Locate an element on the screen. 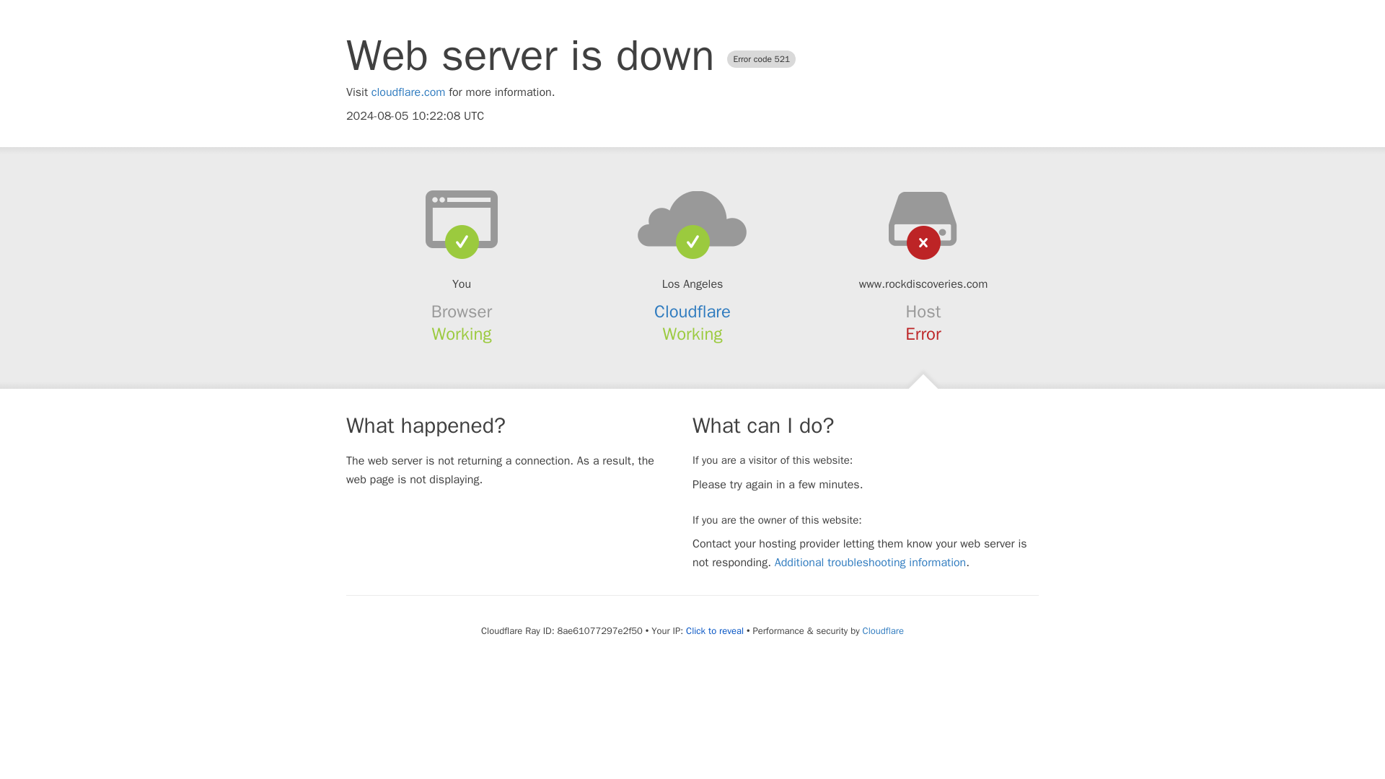 Image resolution: width=1385 pixels, height=779 pixels. Cloudflare is located at coordinates (883, 630).